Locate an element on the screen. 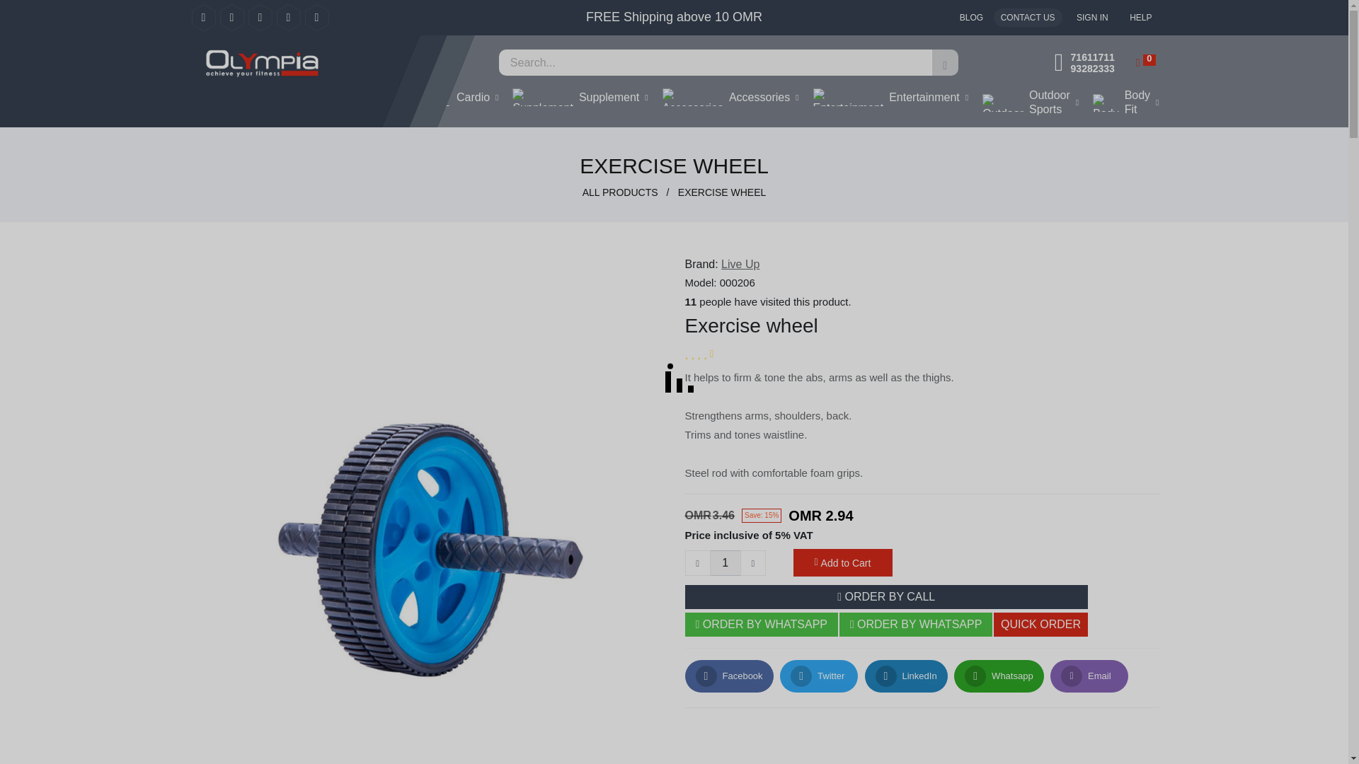 Image resolution: width=1359 pixels, height=764 pixels. HELP is located at coordinates (1140, 18).